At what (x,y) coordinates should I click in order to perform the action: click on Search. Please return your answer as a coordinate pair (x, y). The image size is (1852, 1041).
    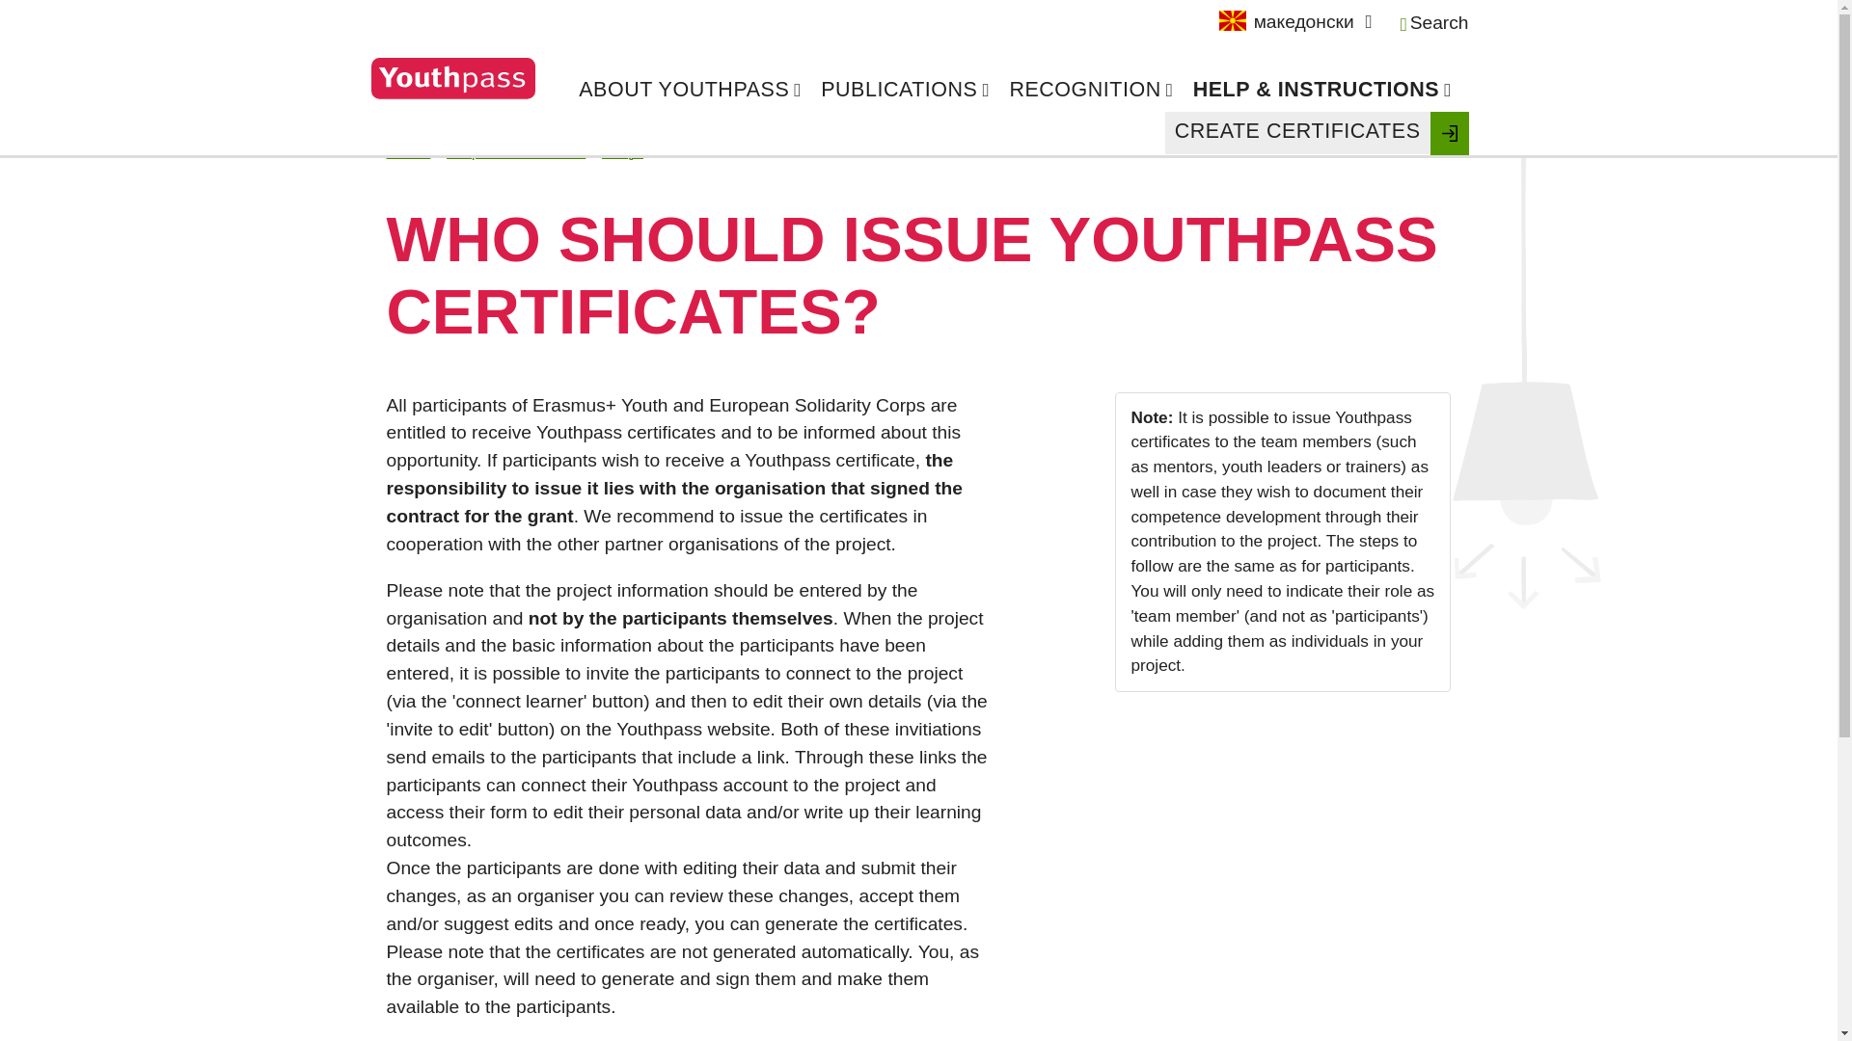
    Looking at the image, I should click on (1433, 23).